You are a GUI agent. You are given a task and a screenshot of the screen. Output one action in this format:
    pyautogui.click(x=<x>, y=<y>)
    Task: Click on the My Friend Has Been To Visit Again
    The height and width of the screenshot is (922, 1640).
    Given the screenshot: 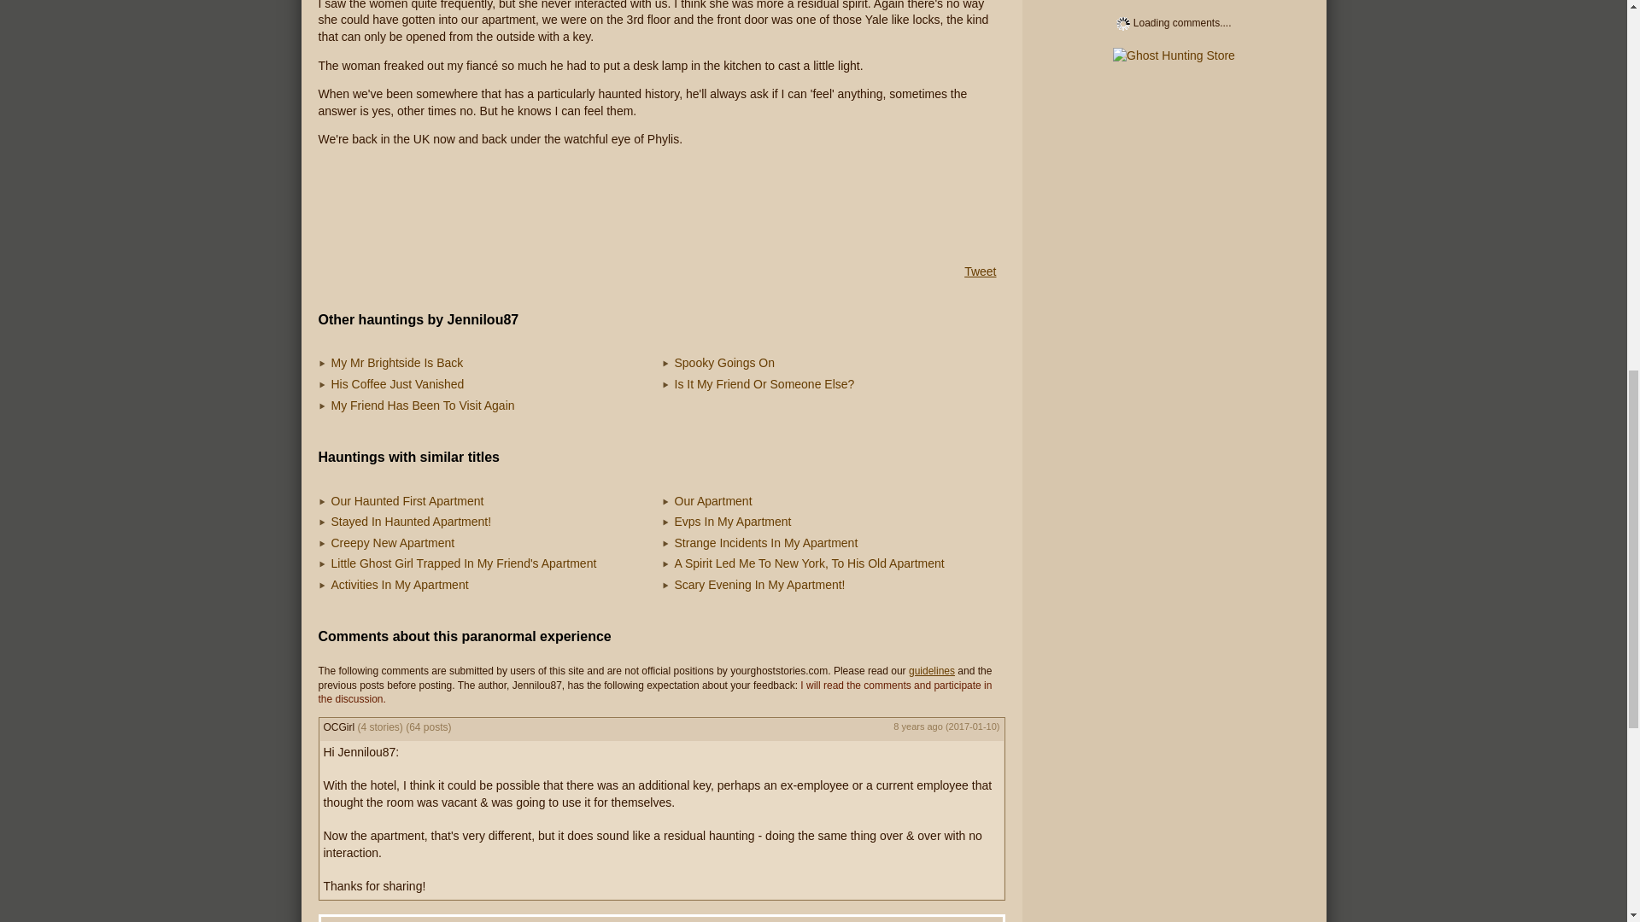 What is the action you would take?
    pyautogui.click(x=422, y=405)
    